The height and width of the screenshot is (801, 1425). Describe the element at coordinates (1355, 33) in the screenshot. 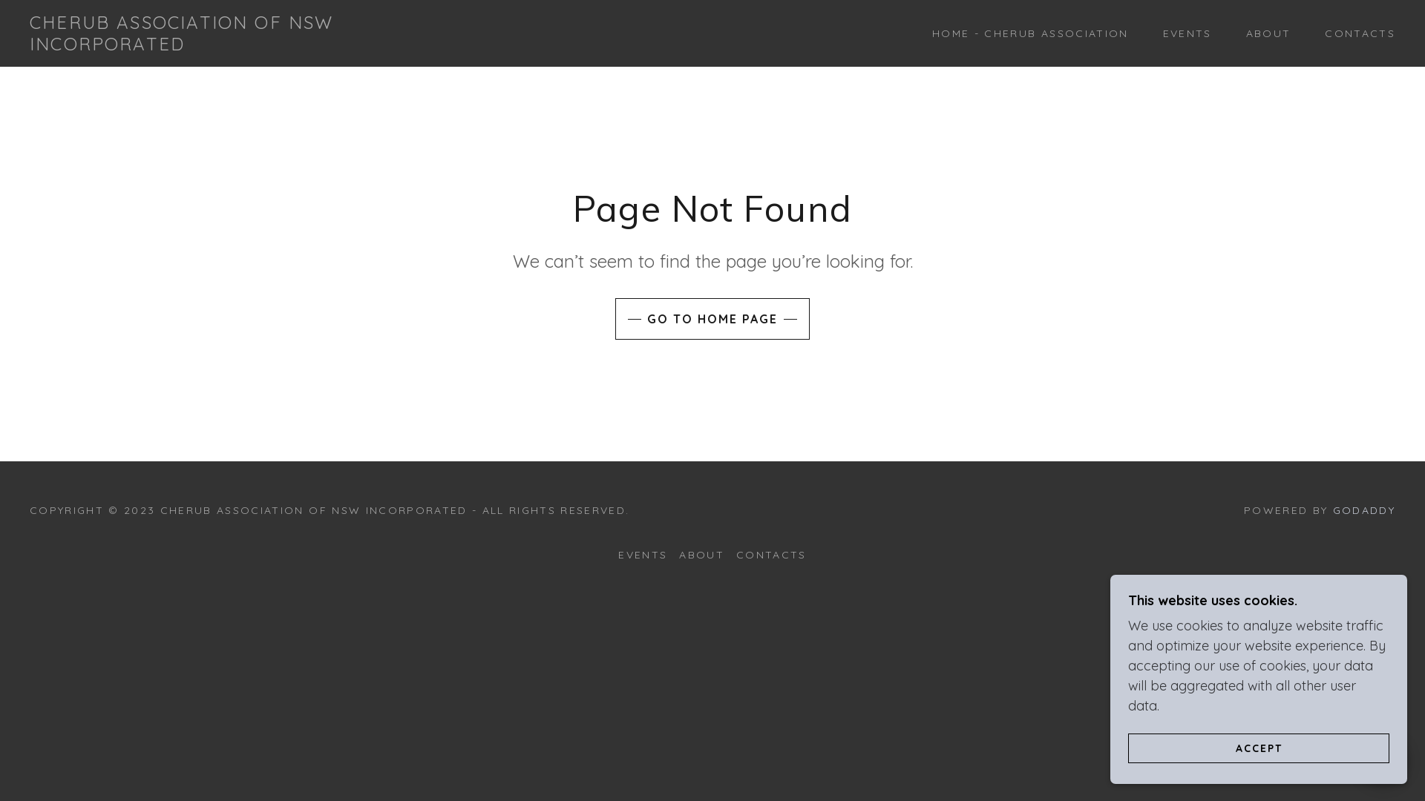

I see `CONTACTS` at that location.